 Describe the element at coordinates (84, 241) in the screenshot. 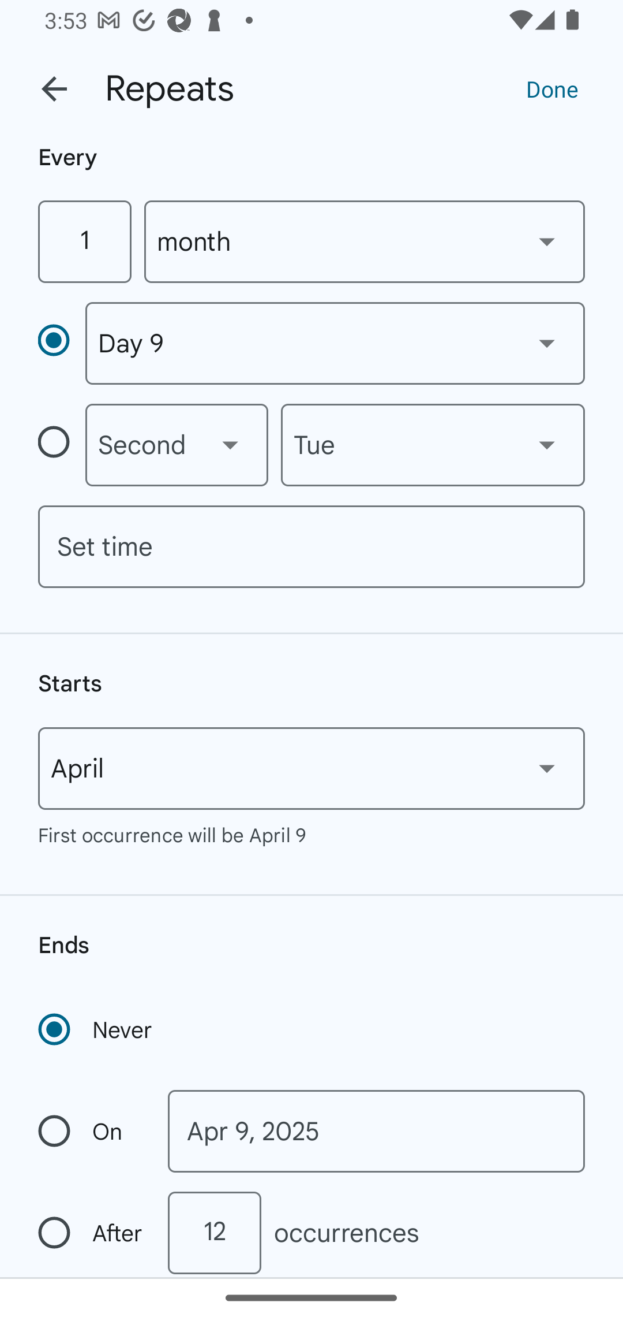

I see `1` at that location.